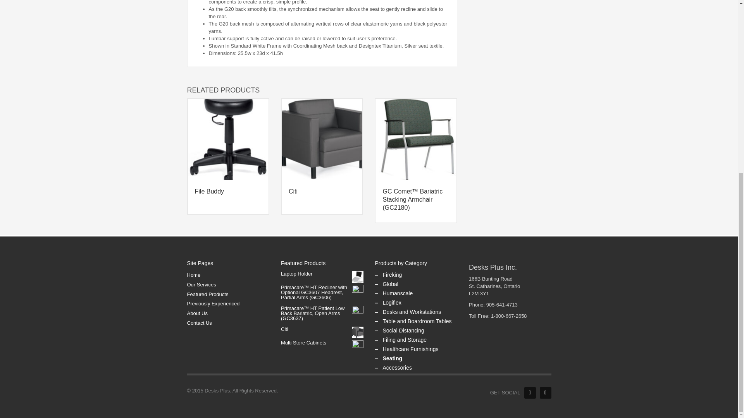 This screenshot has height=418, width=744. Describe the element at coordinates (228, 285) in the screenshot. I see `Our Services` at that location.